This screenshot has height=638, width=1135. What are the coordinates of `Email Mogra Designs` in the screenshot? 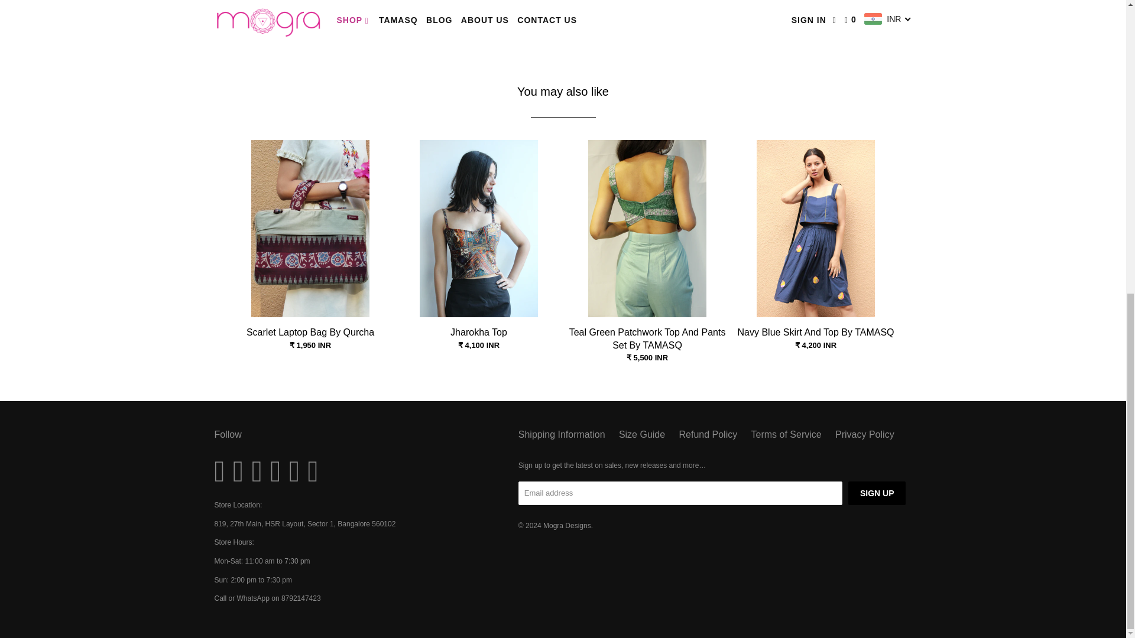 It's located at (316, 471).